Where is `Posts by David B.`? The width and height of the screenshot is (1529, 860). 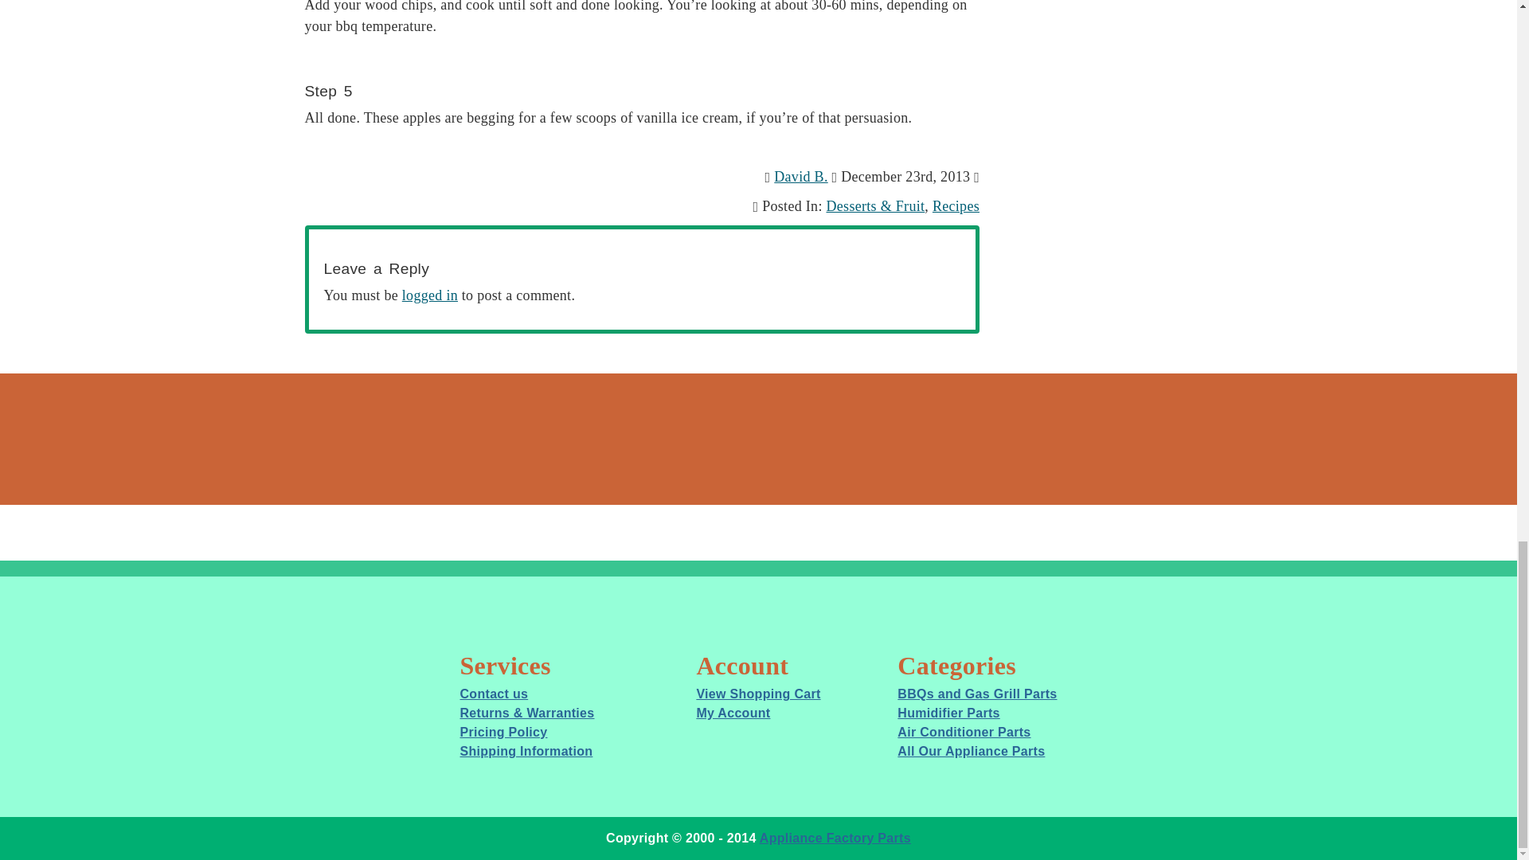 Posts by David B. is located at coordinates (800, 177).